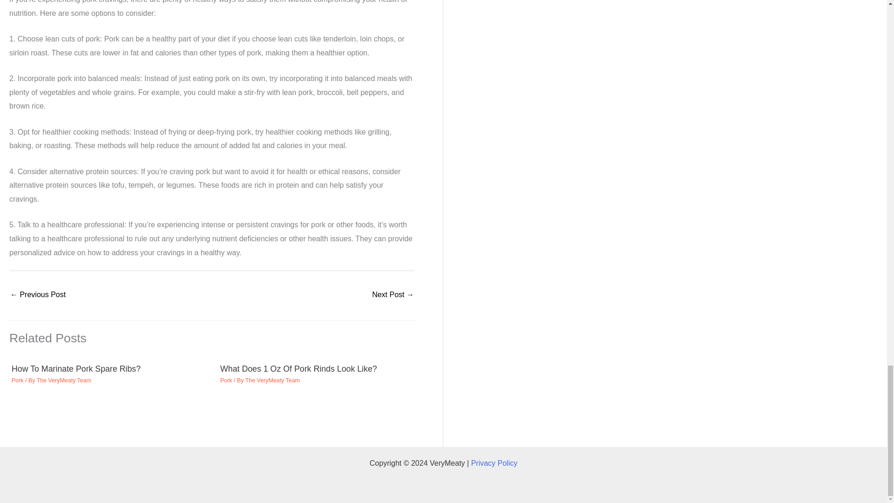 The width and height of the screenshot is (894, 503). Describe the element at coordinates (63, 381) in the screenshot. I see `View all posts by The VeryMeaty Team` at that location.